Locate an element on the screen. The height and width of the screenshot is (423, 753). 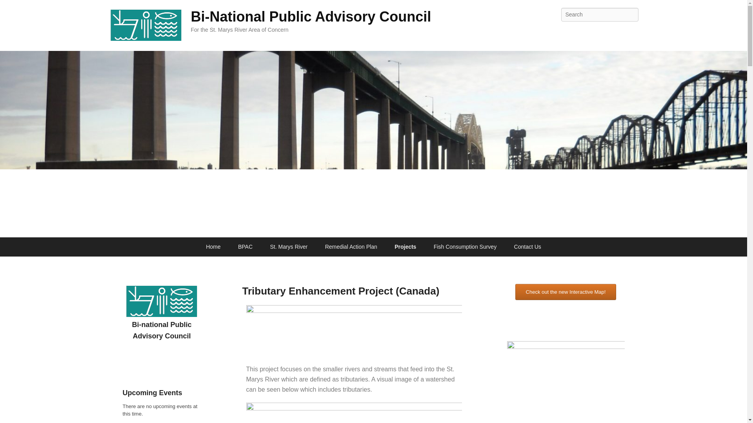
Bi-National Public Advisory Council is located at coordinates (311, 16).